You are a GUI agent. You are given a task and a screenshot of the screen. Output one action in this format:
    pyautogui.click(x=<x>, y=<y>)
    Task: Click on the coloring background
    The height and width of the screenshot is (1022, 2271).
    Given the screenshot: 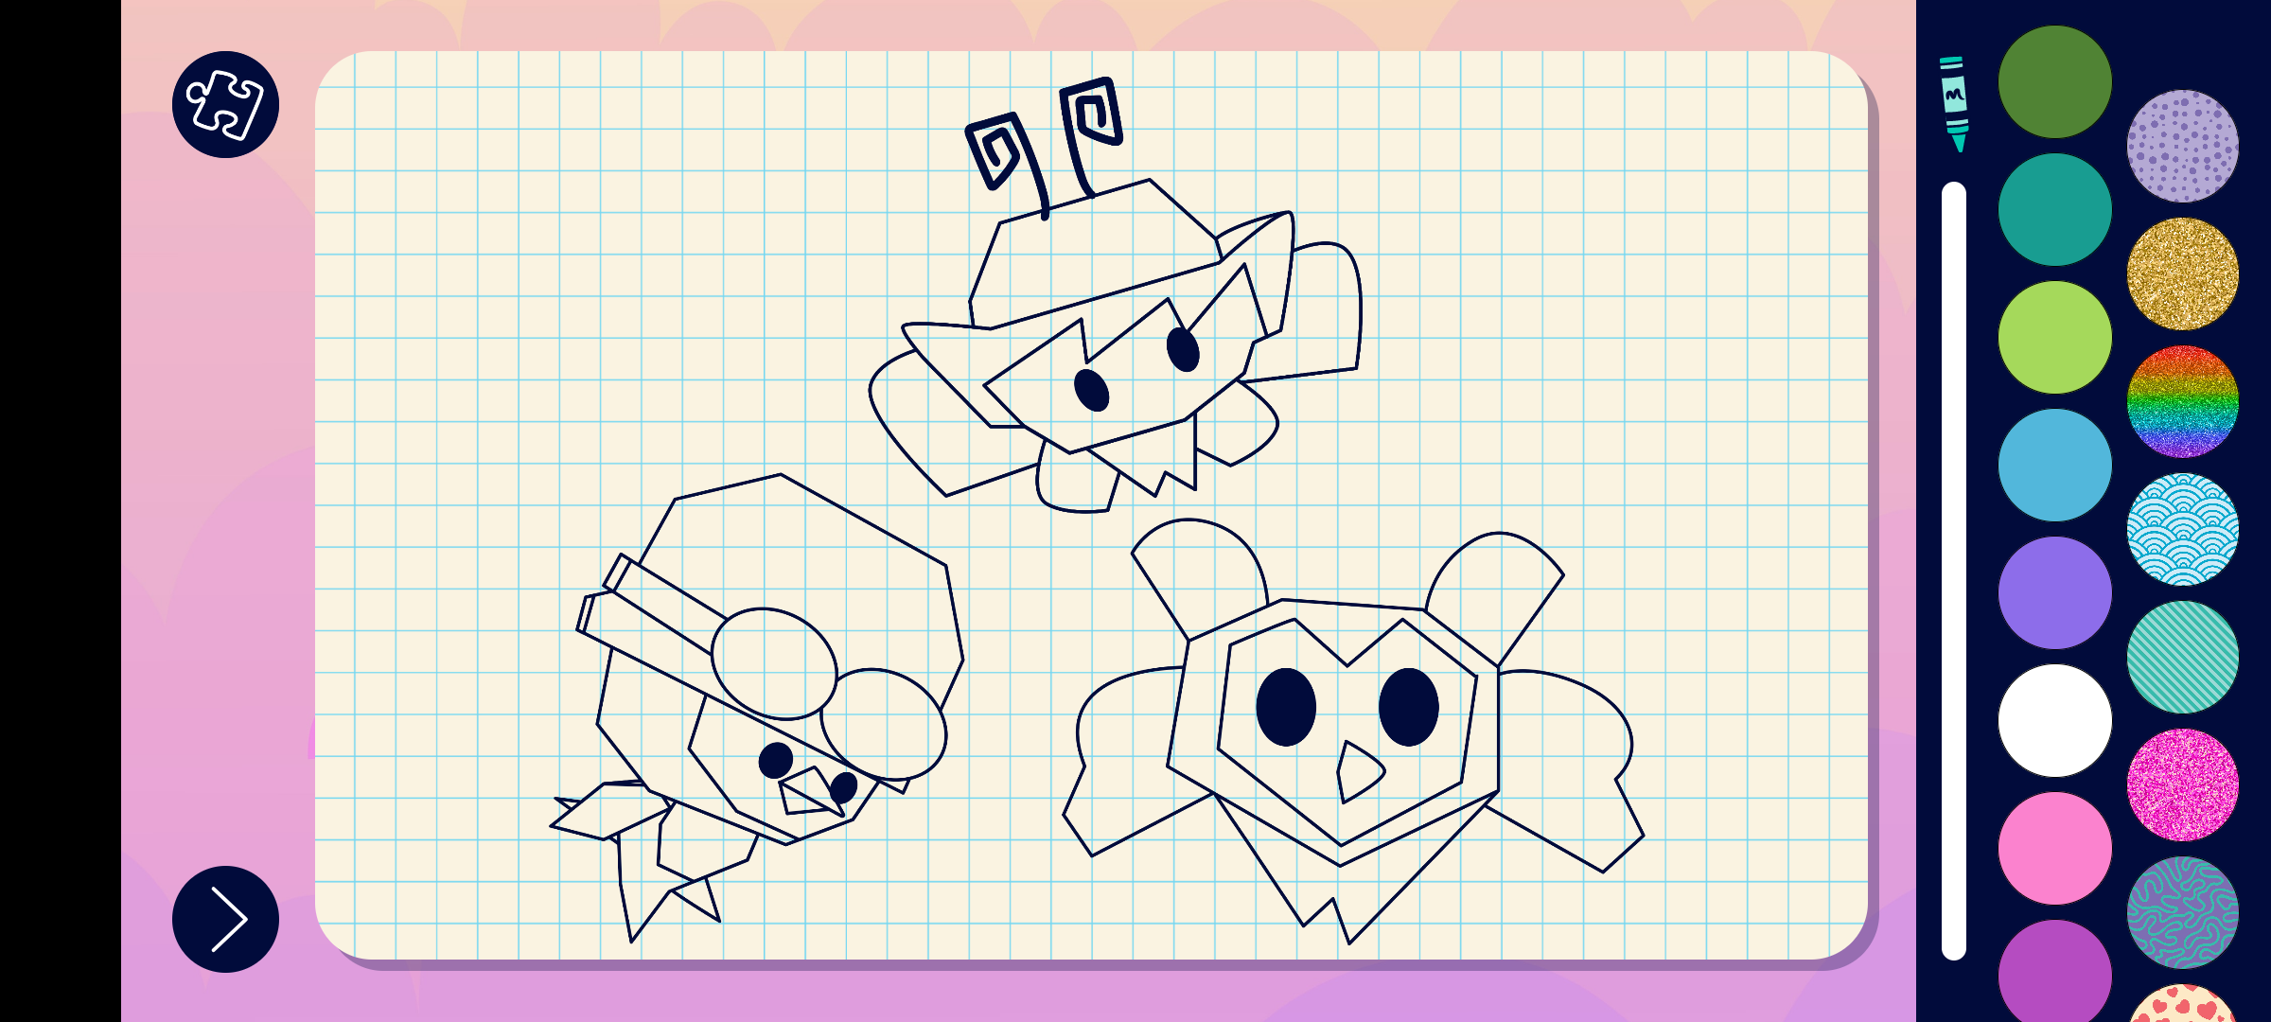 What is the action you would take?
    pyautogui.click(x=2184, y=785)
    